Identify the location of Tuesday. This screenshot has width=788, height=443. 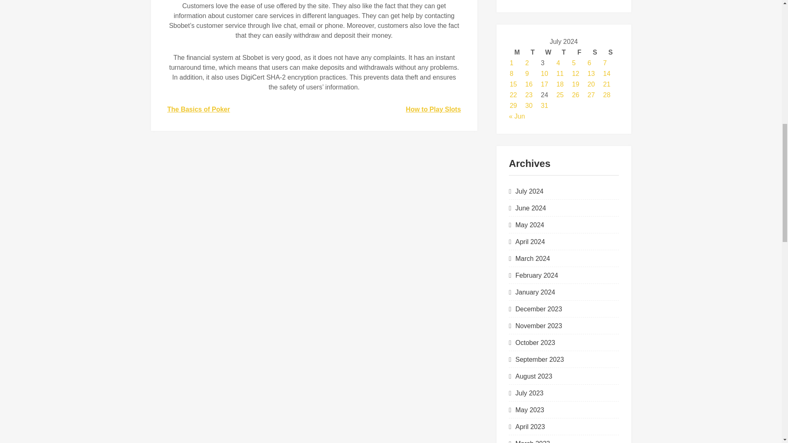
(533, 53).